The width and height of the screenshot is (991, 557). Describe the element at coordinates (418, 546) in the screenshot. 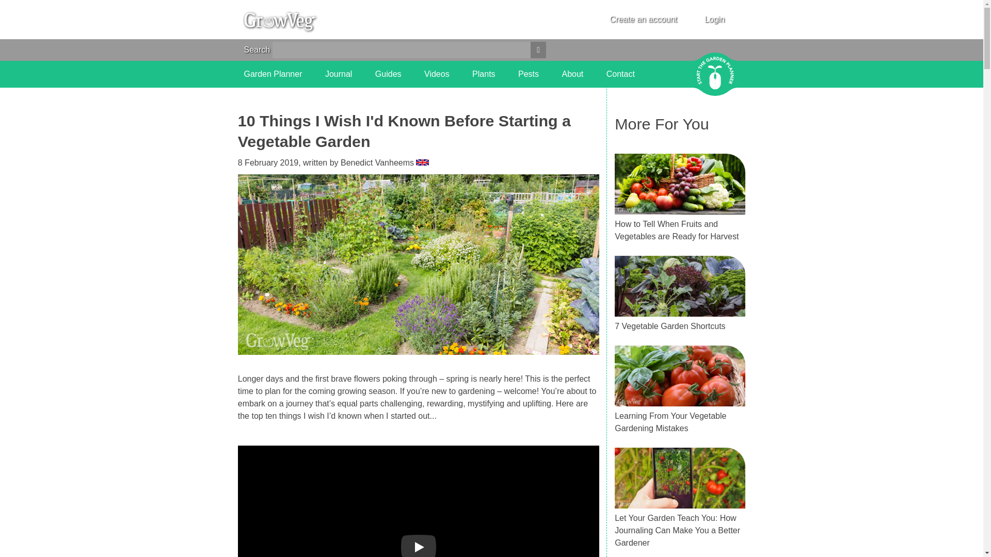

I see `Play` at that location.